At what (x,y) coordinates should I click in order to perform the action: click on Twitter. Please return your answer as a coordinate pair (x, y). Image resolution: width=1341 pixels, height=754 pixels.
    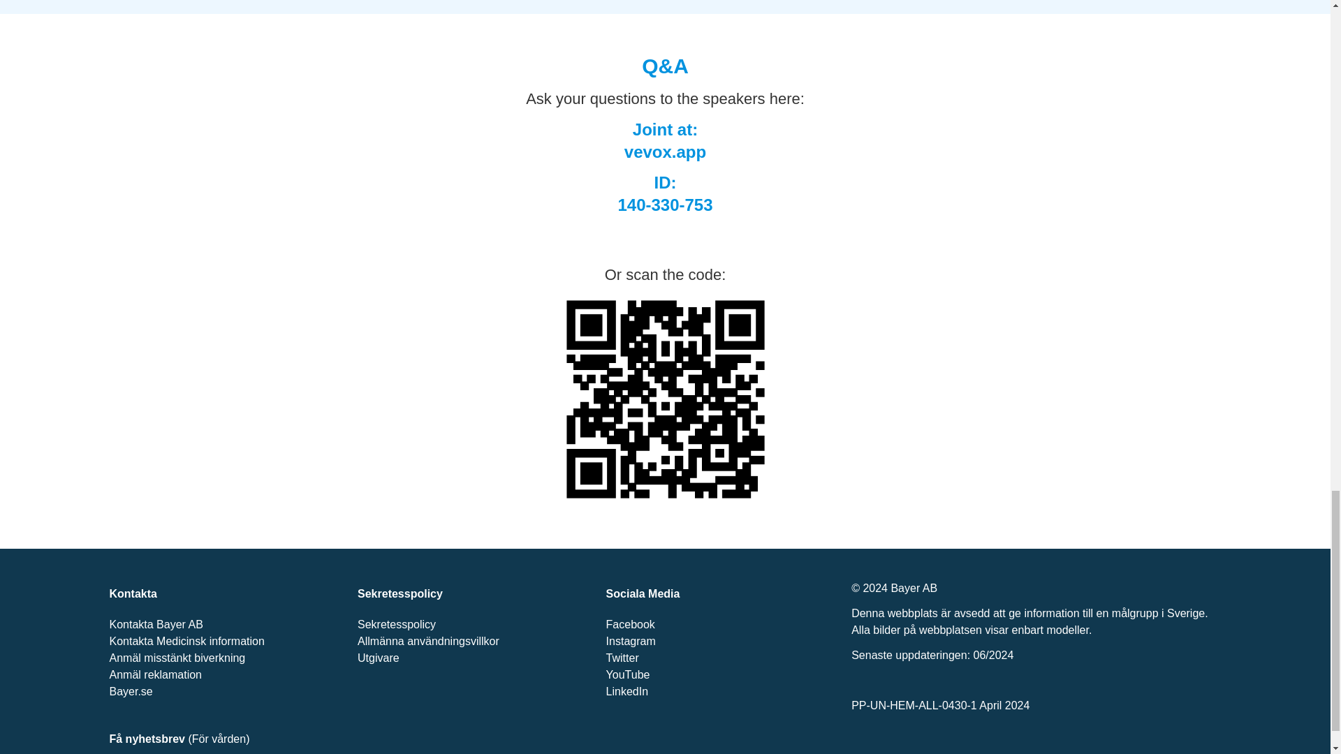
    Looking at the image, I should click on (622, 658).